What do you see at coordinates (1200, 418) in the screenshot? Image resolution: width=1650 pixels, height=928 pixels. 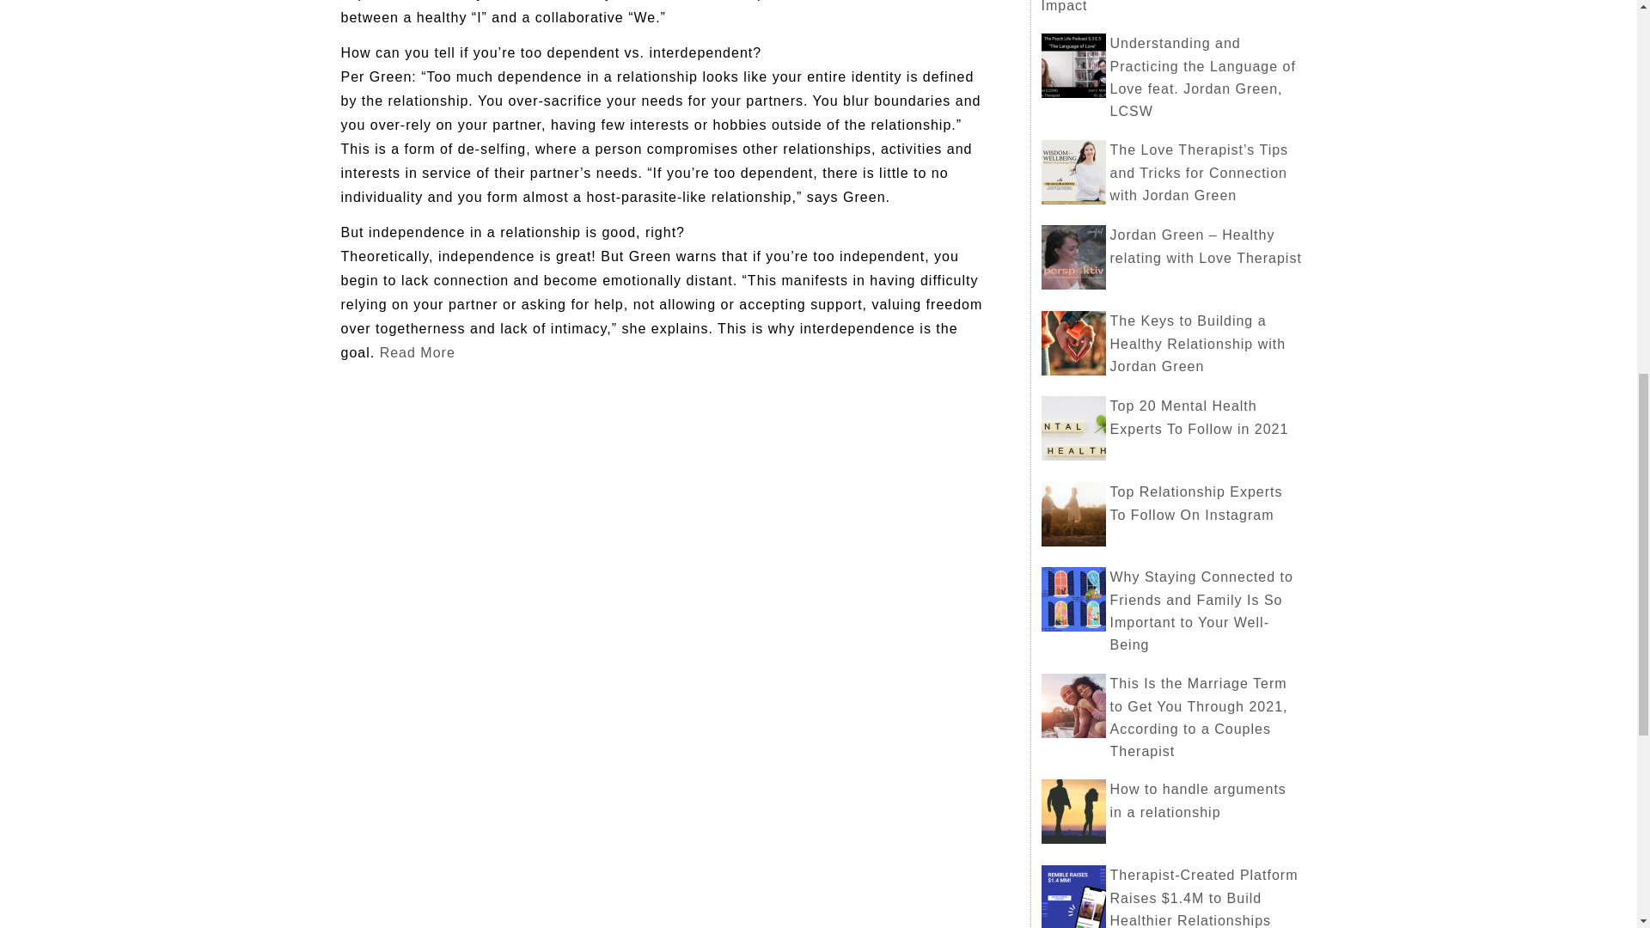 I see `Top 20 Mental Health Experts To Follow in 2021` at bounding box center [1200, 418].